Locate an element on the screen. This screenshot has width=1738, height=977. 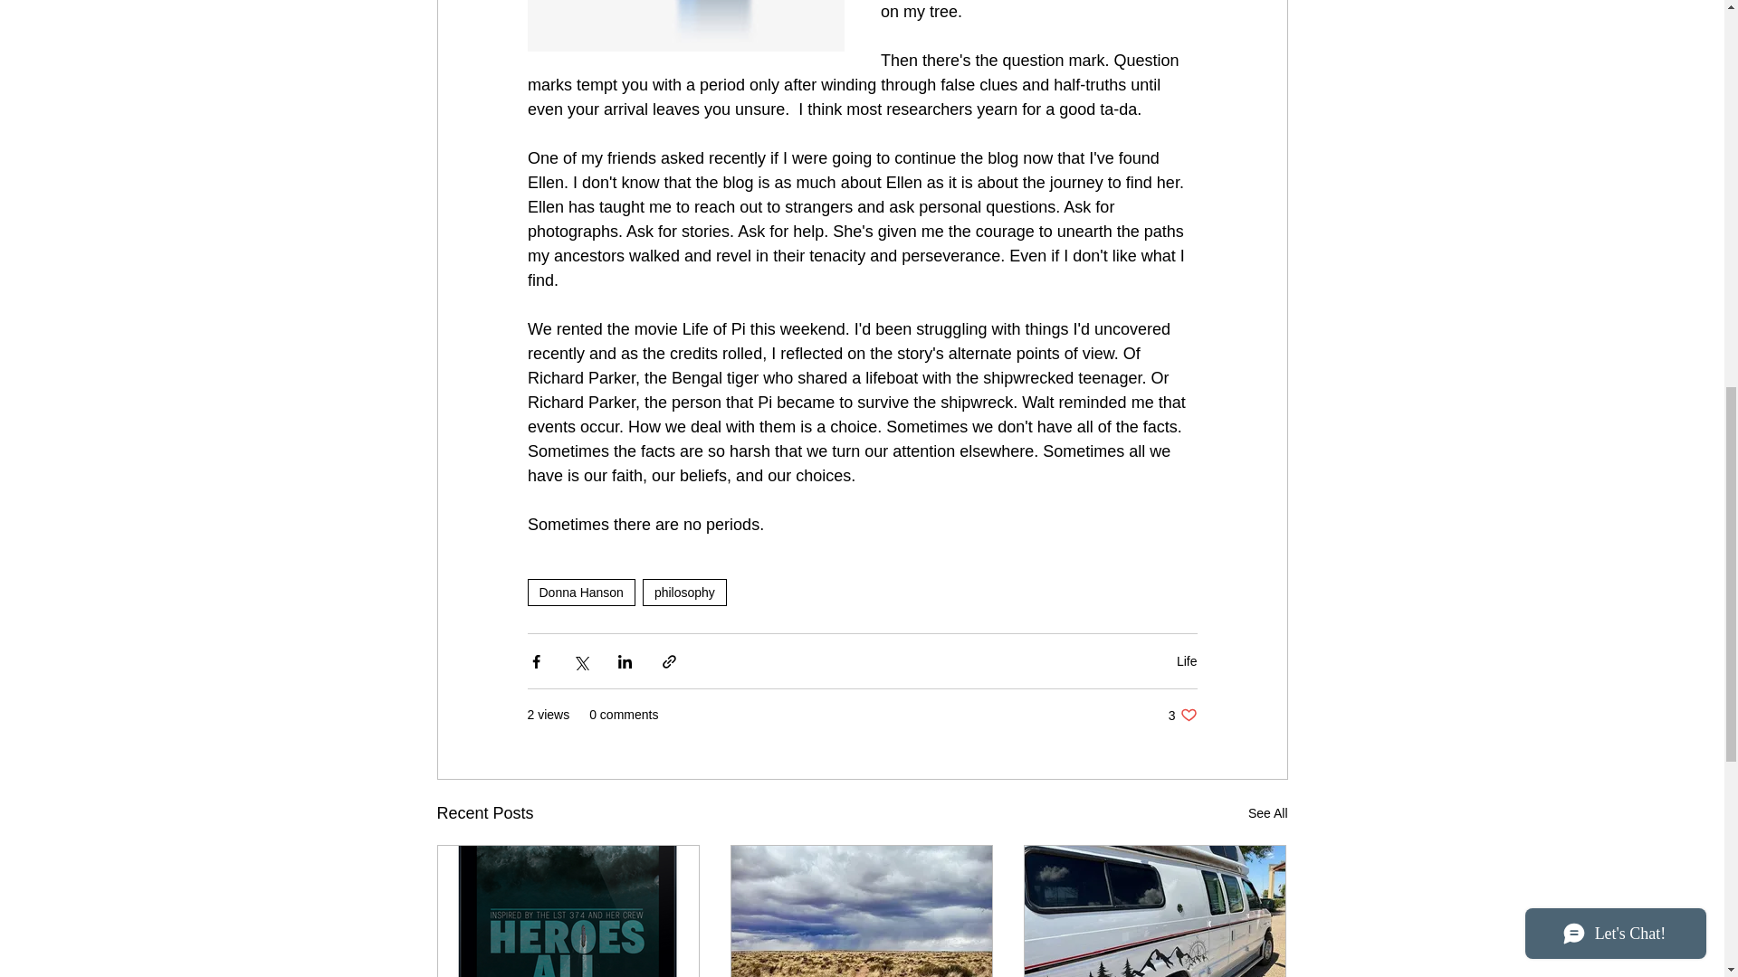
See All is located at coordinates (1186, 660).